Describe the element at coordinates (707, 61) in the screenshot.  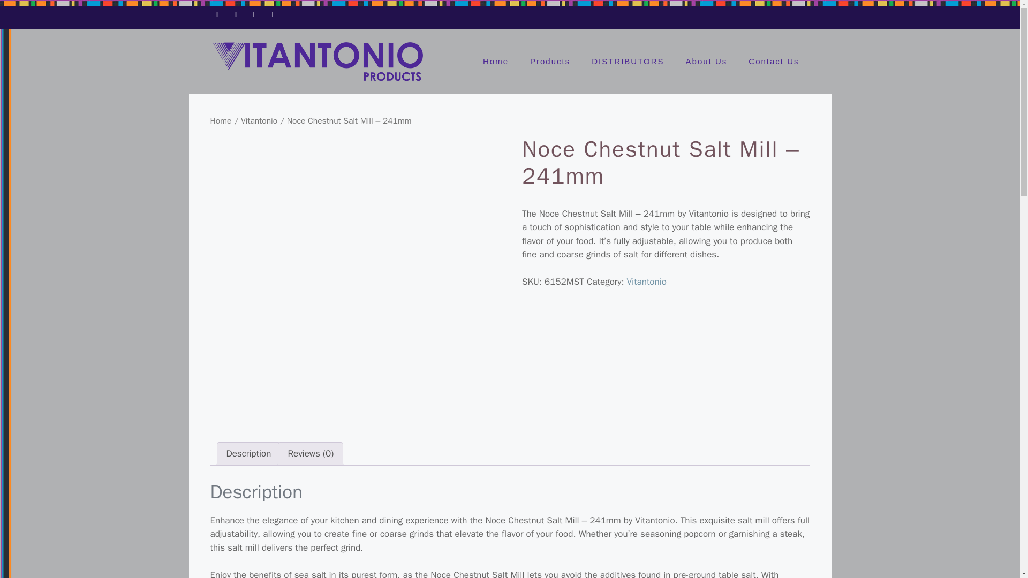
I see `About Us` at that location.